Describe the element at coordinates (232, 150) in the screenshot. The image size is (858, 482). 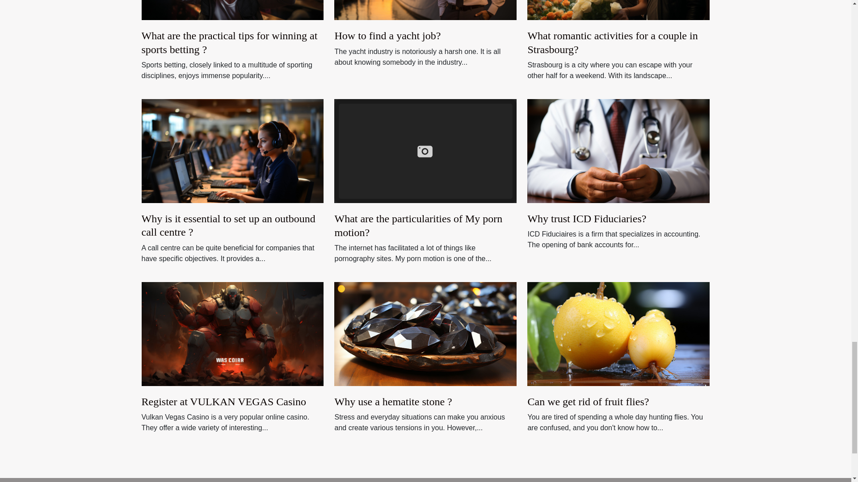
I see `Why is it essential to set up an outbound call centre ?` at that location.